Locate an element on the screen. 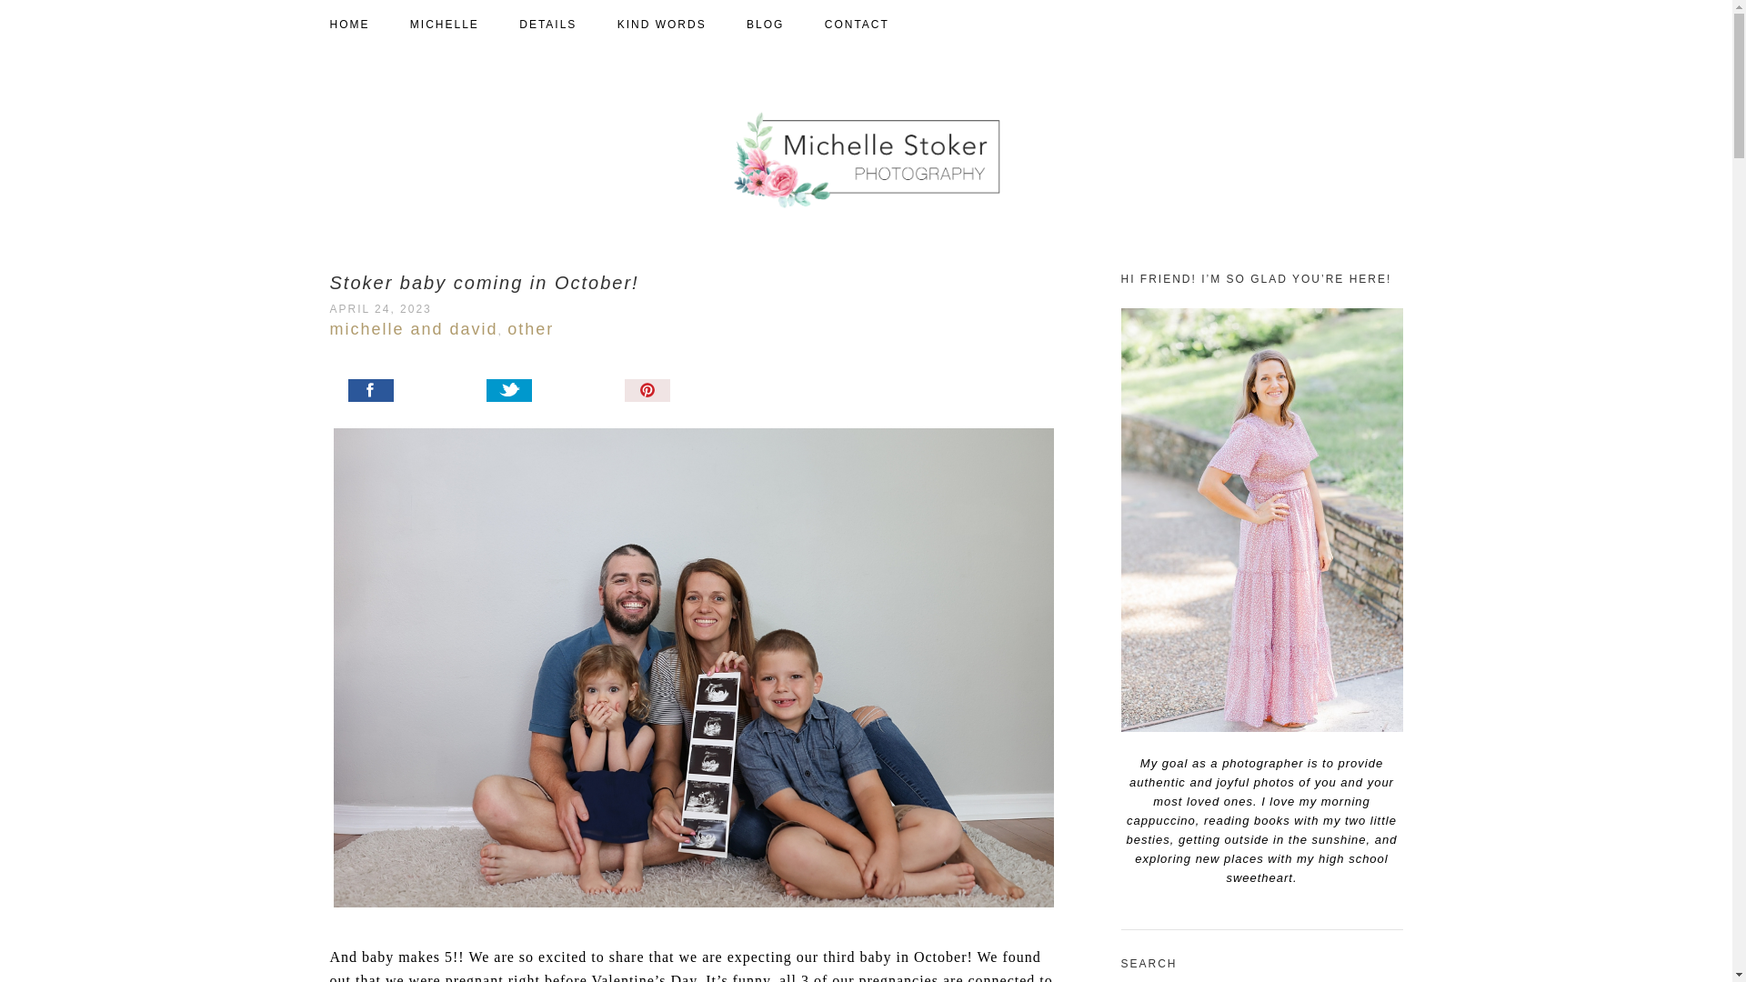 The width and height of the screenshot is (1746, 982). BLOG is located at coordinates (784, 25).